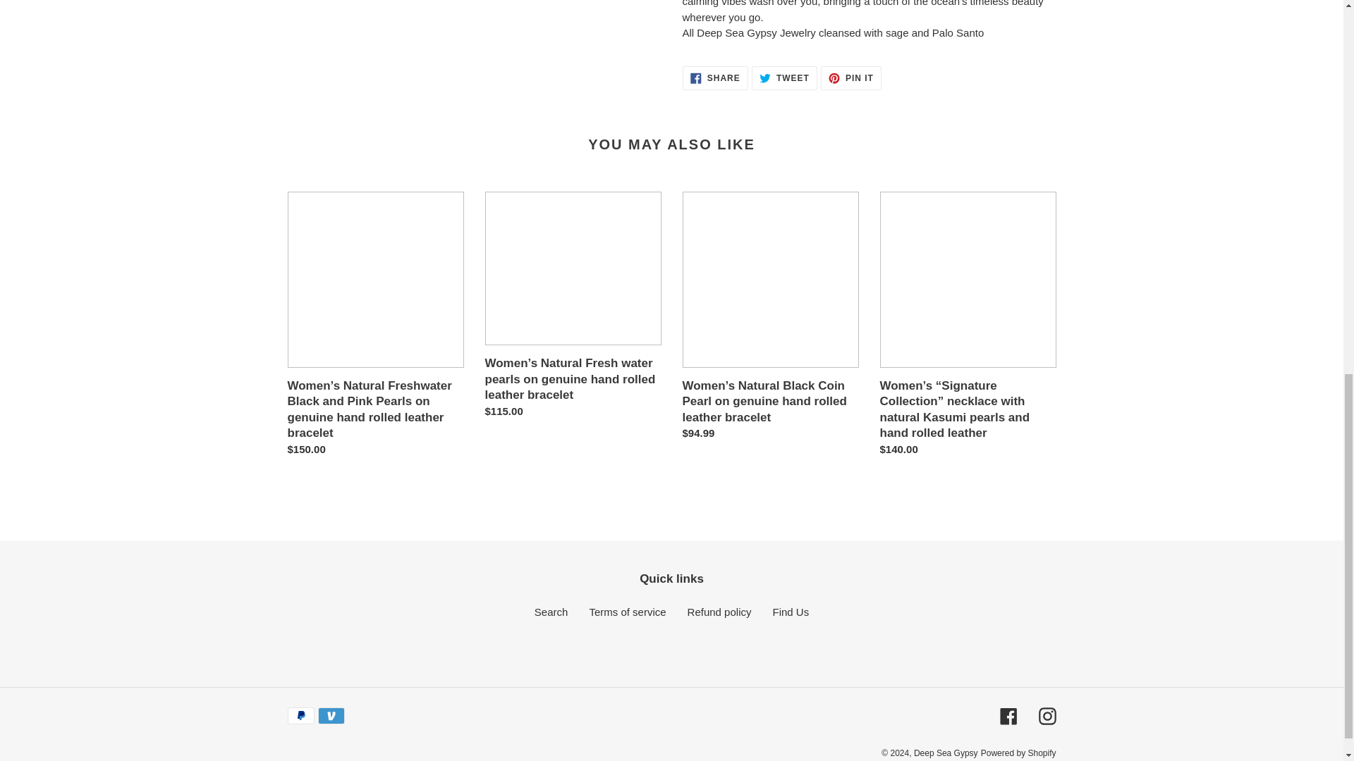 This screenshot has height=761, width=1354. I want to click on Powered by Shopify, so click(1018, 753).